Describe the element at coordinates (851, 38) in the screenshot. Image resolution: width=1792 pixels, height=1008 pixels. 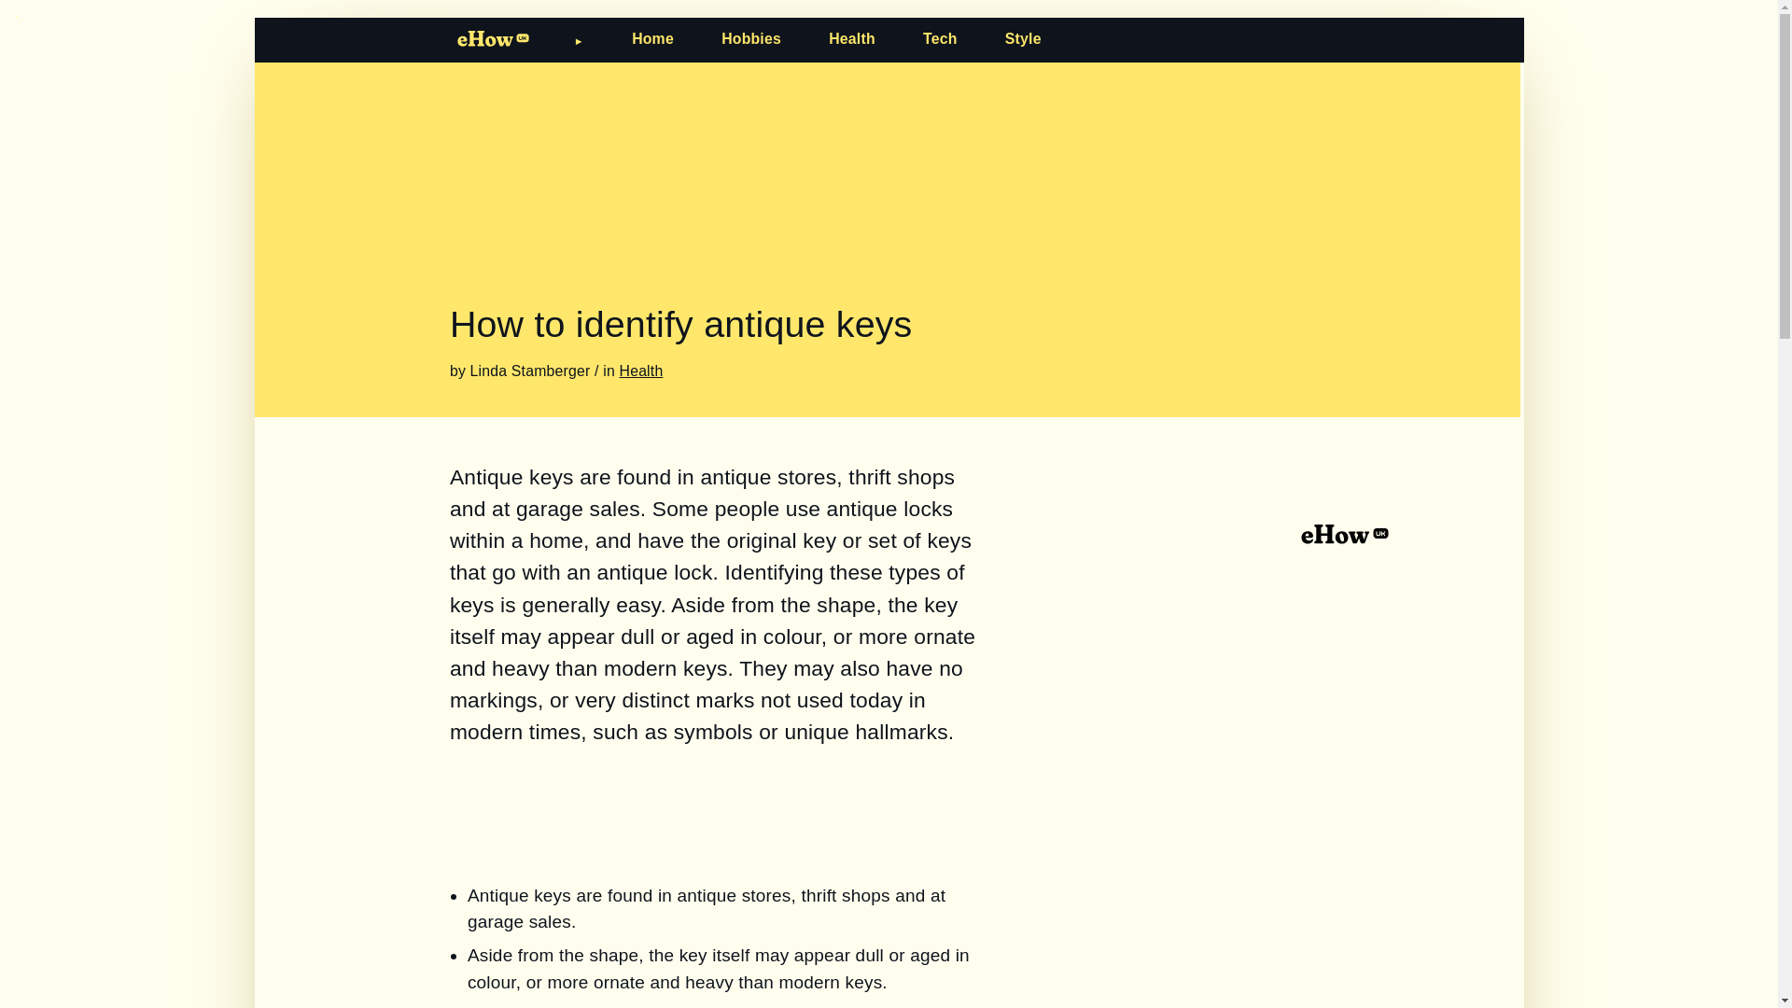
I see `Health` at that location.